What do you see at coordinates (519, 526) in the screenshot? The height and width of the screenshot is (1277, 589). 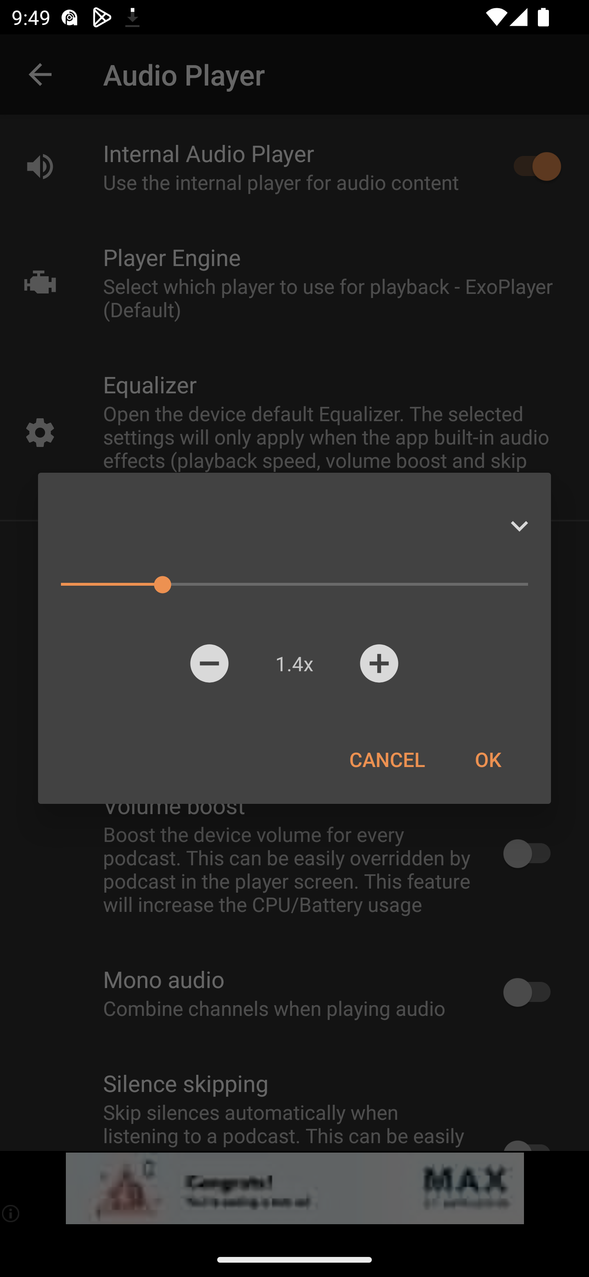 I see `Expand` at bounding box center [519, 526].